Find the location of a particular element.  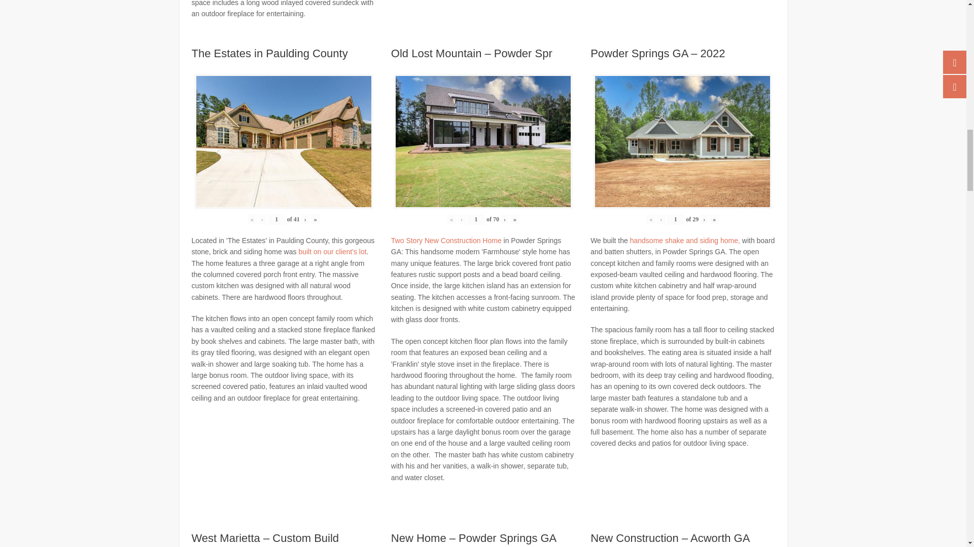

1 is located at coordinates (276, 219).